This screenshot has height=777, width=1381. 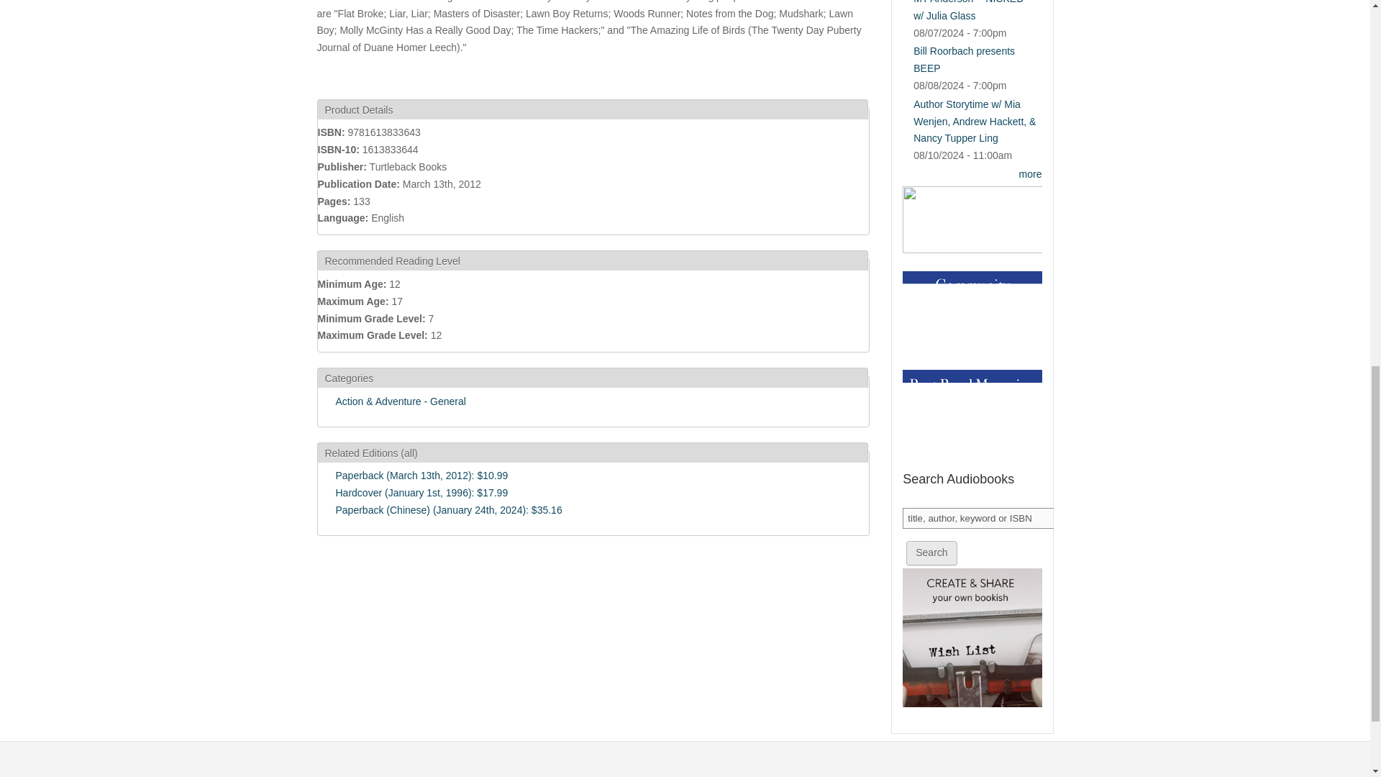 What do you see at coordinates (980, 518) in the screenshot?
I see `title, author, keyword or ISBN` at bounding box center [980, 518].